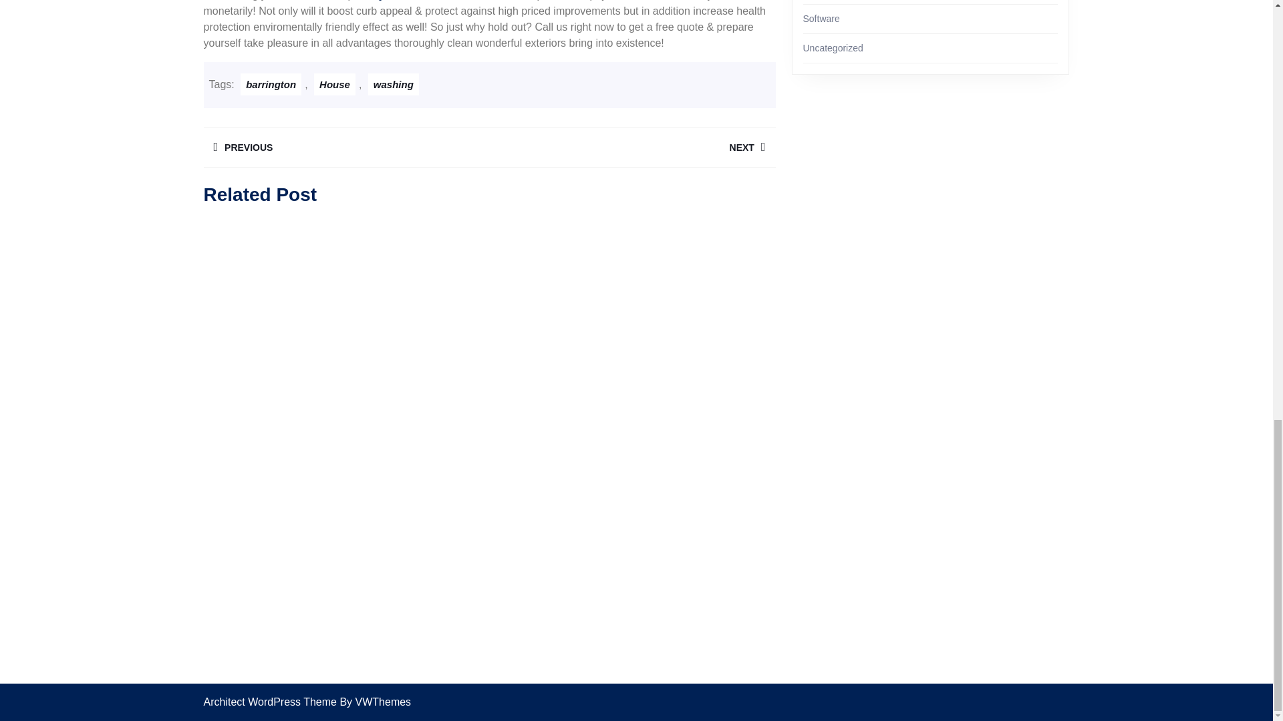 Image resolution: width=1283 pixels, height=721 pixels. What do you see at coordinates (271, 84) in the screenshot?
I see `washing` at bounding box center [271, 84].